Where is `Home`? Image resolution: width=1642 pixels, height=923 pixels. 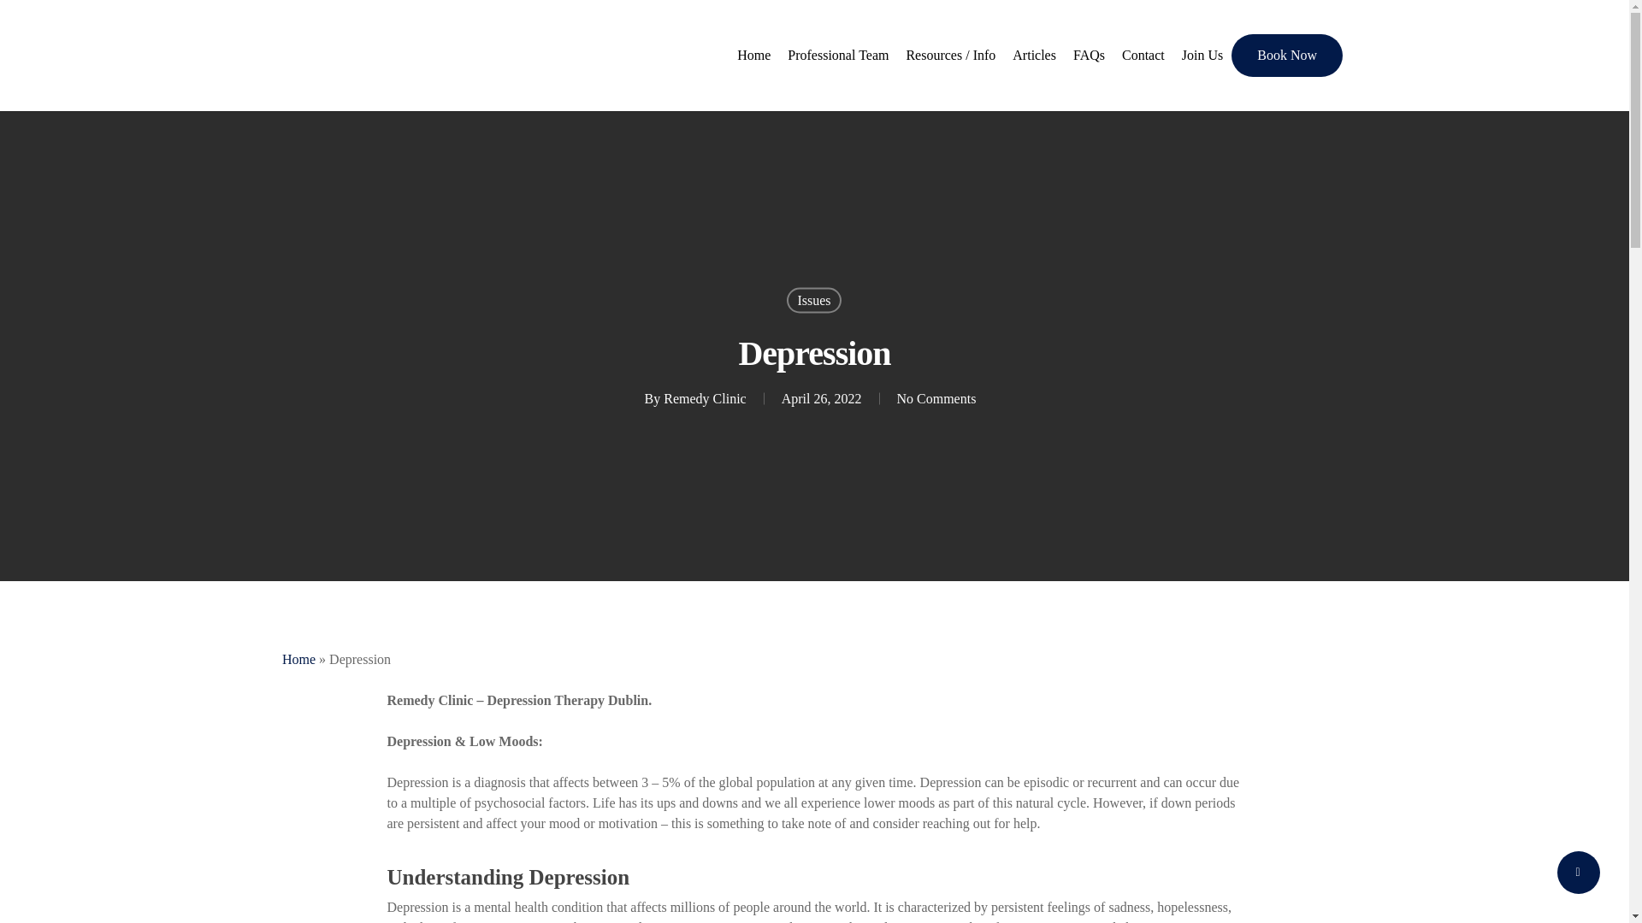
Home is located at coordinates (298, 658).